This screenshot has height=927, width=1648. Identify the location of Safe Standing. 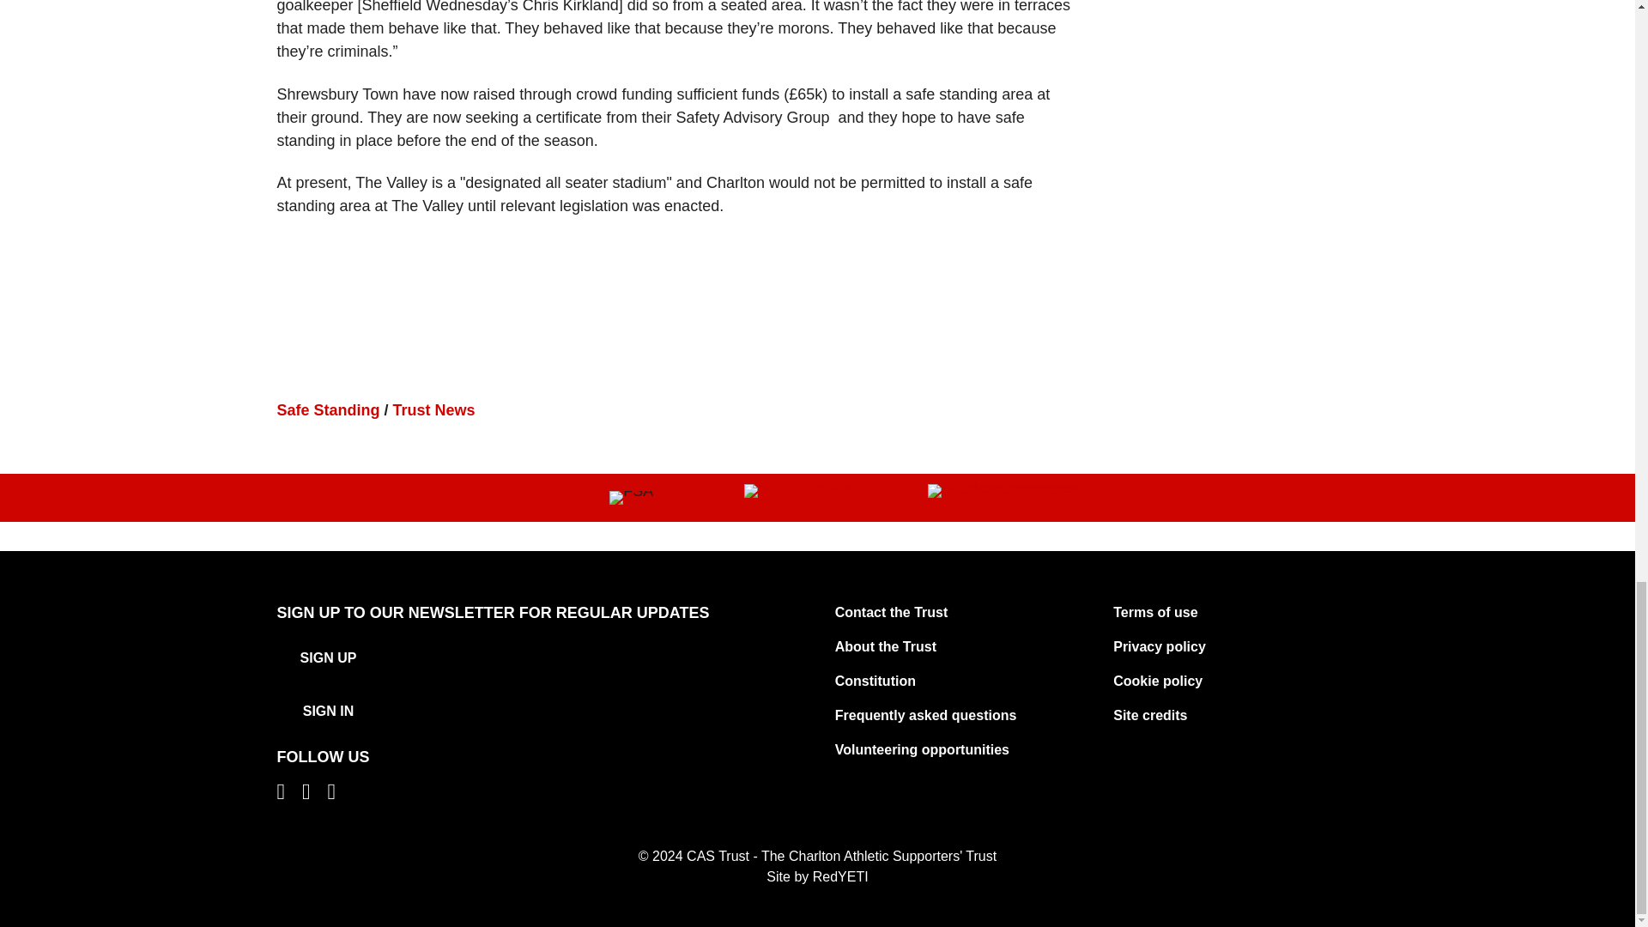
(328, 410).